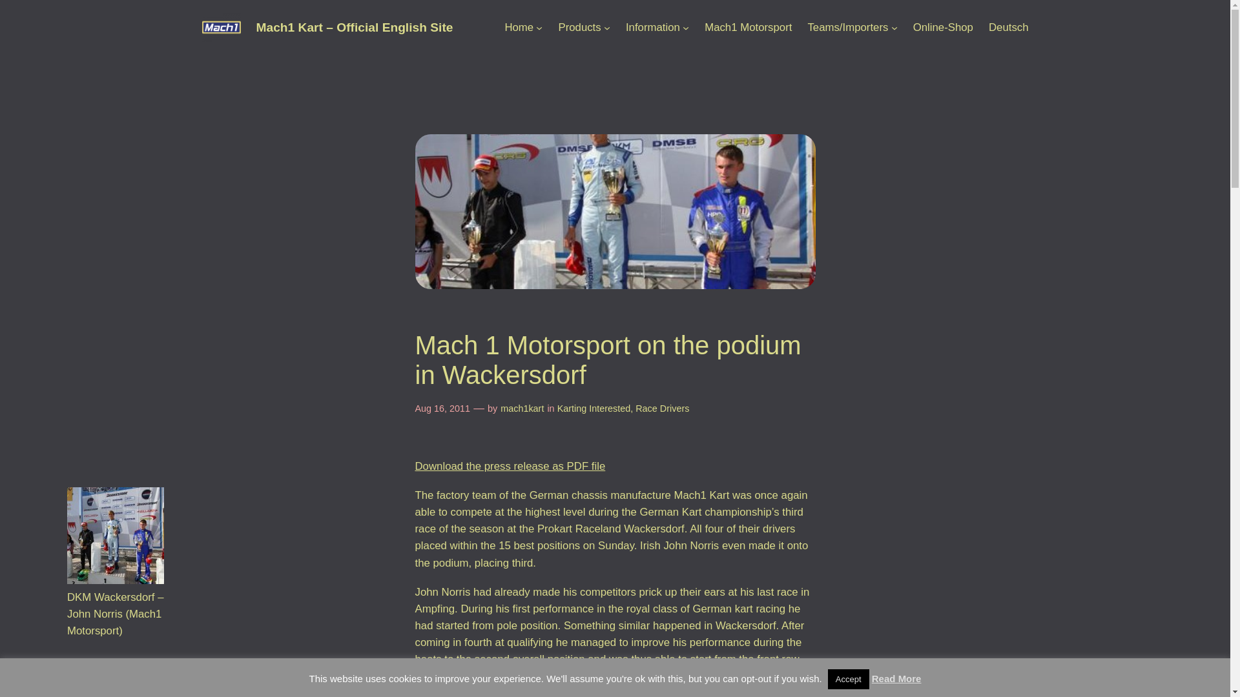 The width and height of the screenshot is (1240, 697). What do you see at coordinates (1009, 28) in the screenshot?
I see `Deutsch` at bounding box center [1009, 28].